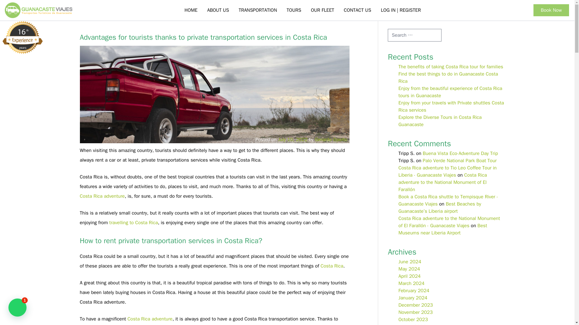 The width and height of the screenshot is (579, 325). I want to click on ABOUT US, so click(218, 10).